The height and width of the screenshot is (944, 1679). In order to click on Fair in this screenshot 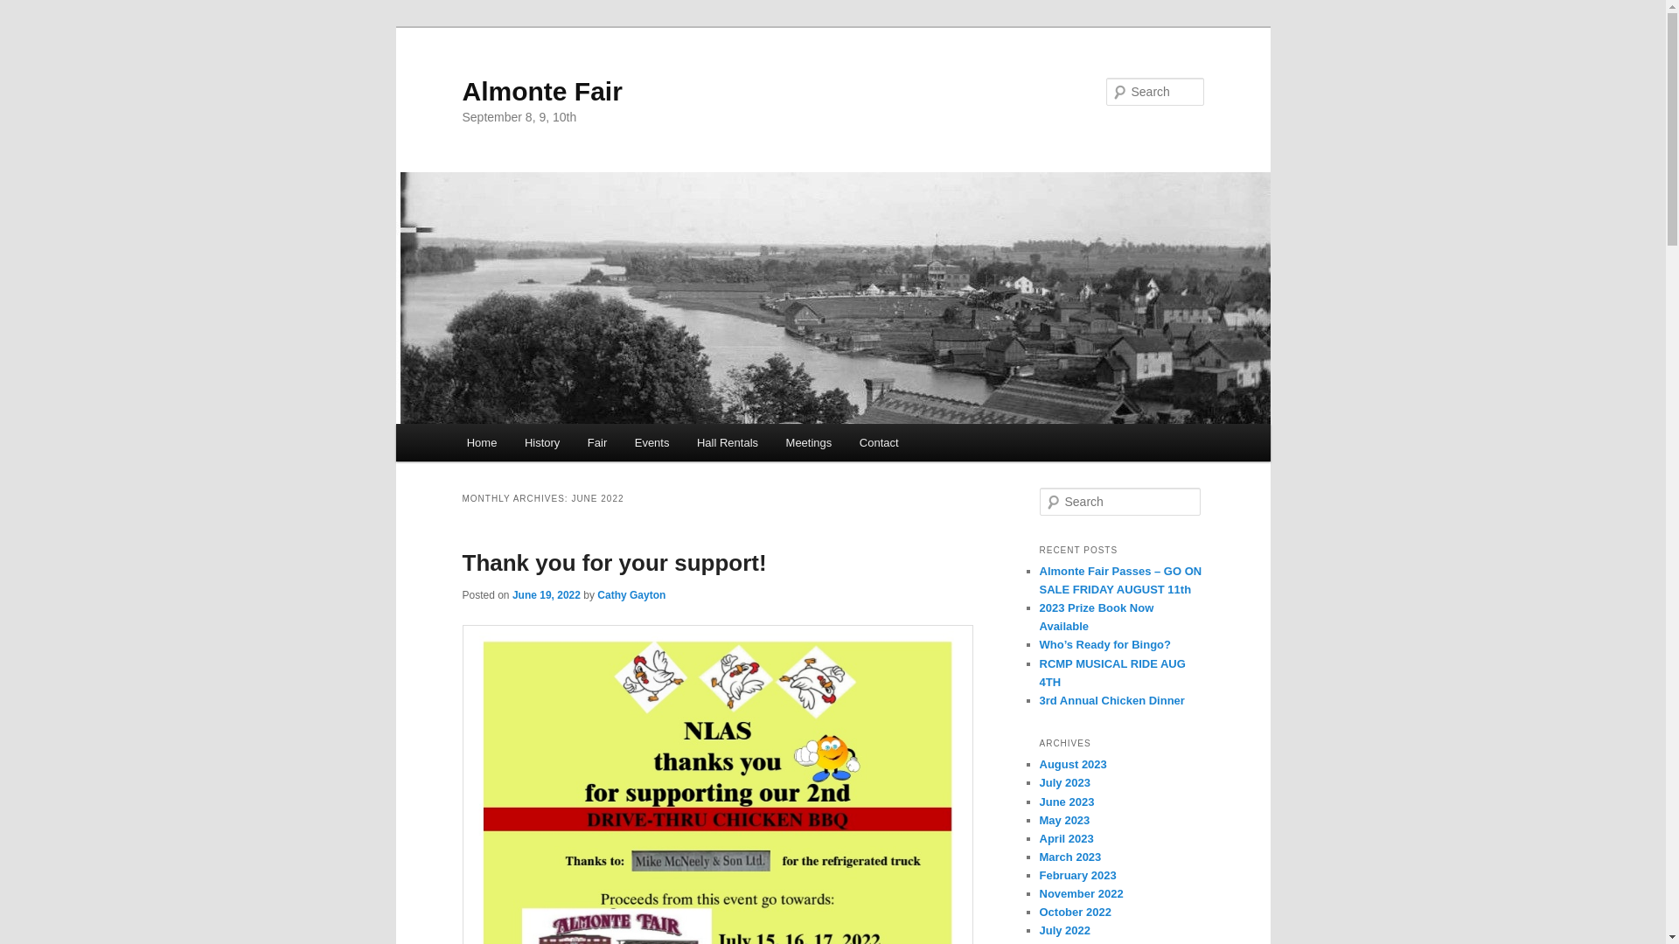, I will do `click(597, 442)`.